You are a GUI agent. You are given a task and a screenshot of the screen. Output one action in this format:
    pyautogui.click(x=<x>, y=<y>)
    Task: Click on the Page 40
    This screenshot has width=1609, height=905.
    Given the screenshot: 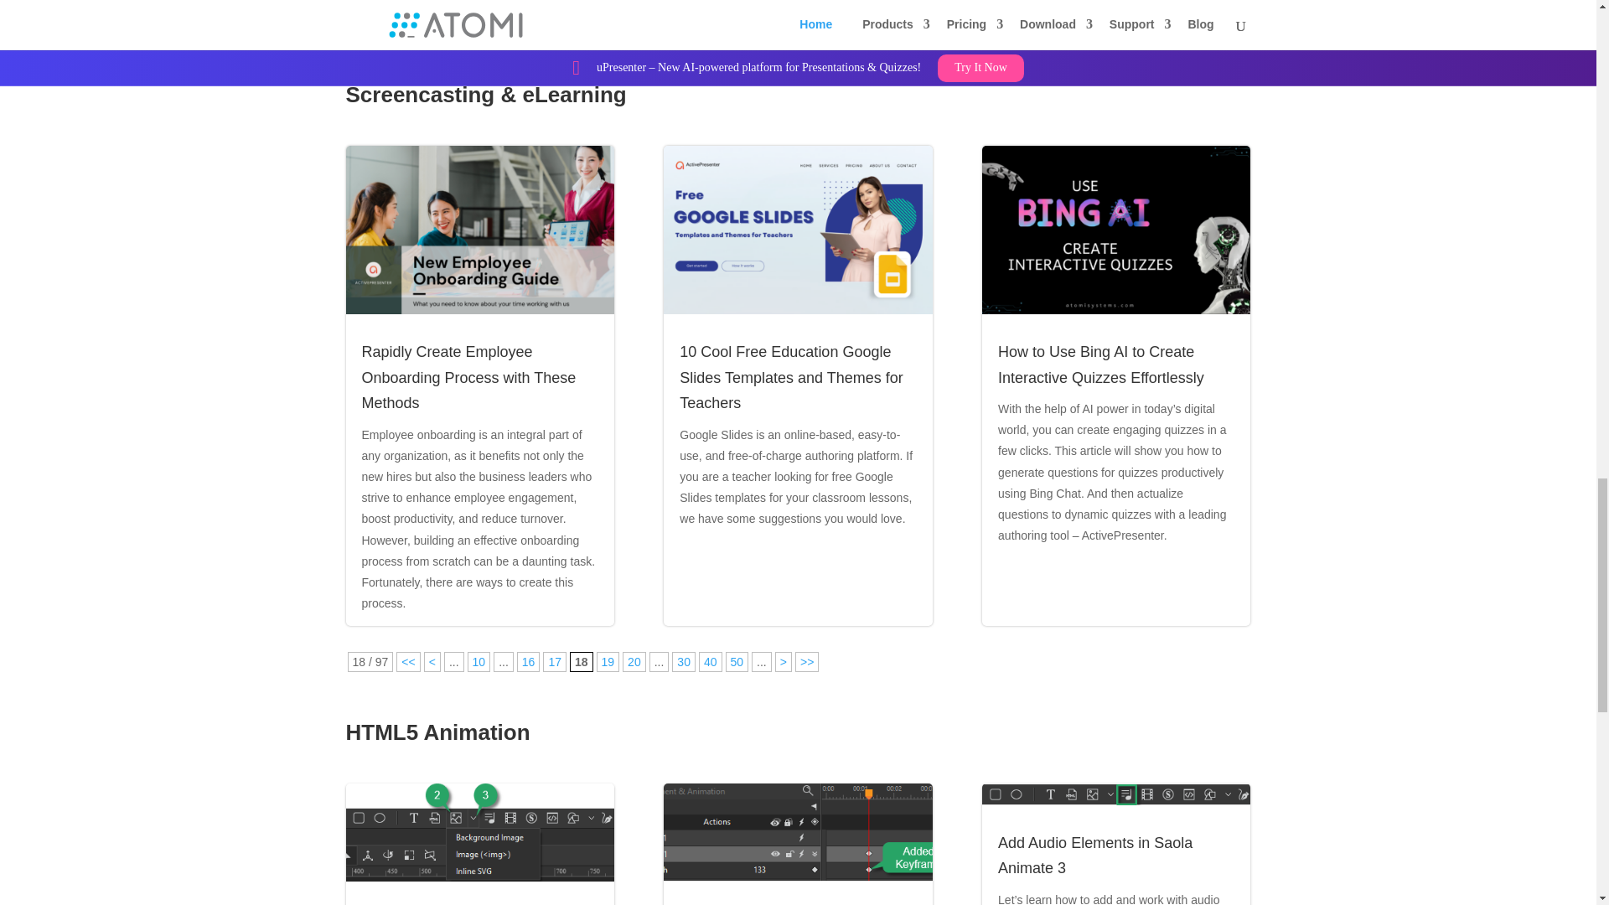 What is the action you would take?
    pyautogui.click(x=711, y=662)
    